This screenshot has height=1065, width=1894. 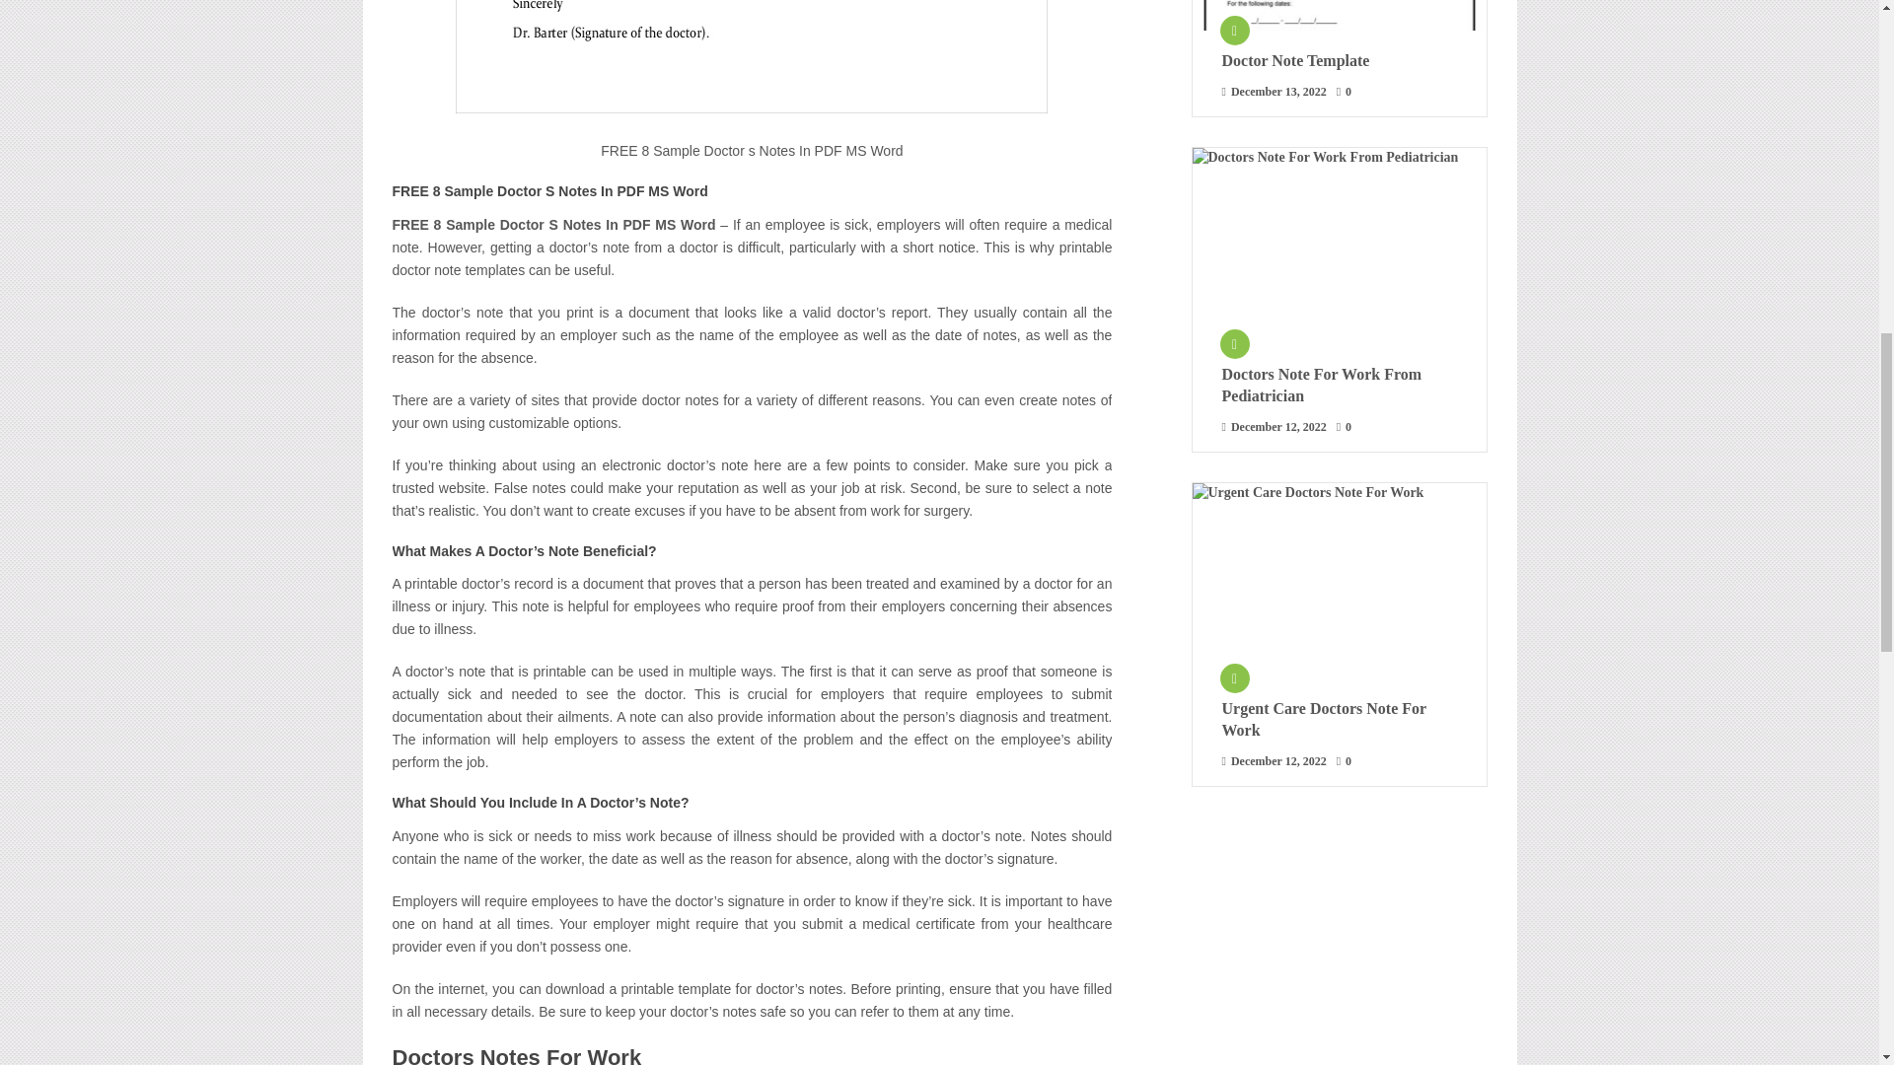 What do you see at coordinates (1338, 16) in the screenshot?
I see `Doctor Note Template` at bounding box center [1338, 16].